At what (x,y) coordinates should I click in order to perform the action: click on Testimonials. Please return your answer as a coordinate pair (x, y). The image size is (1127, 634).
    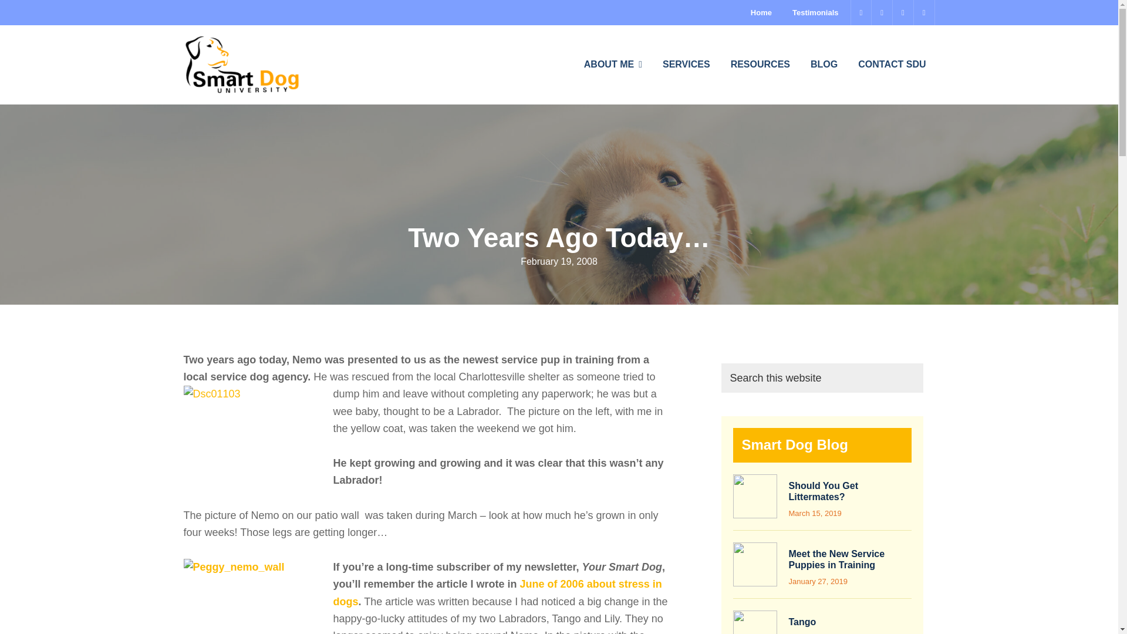
    Looking at the image, I should click on (815, 13).